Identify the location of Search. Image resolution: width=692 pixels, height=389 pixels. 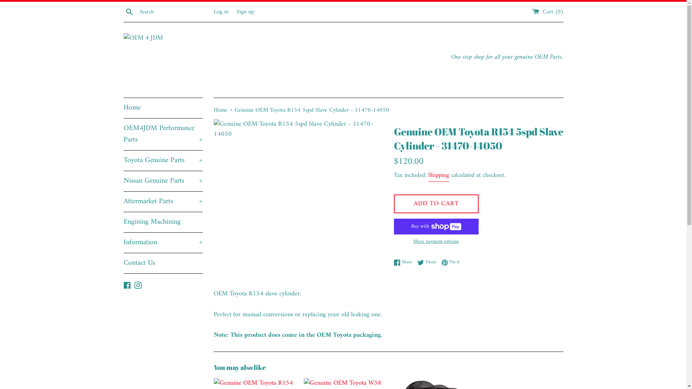
(129, 12).